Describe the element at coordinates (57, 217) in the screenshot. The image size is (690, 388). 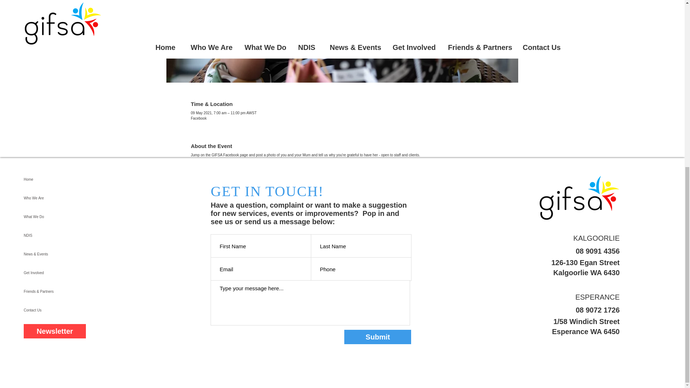
I see `What We Do` at that location.